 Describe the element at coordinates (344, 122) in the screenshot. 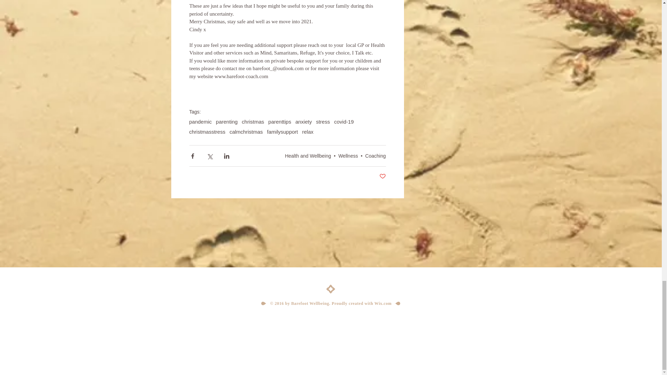

I see `covid-19` at that location.